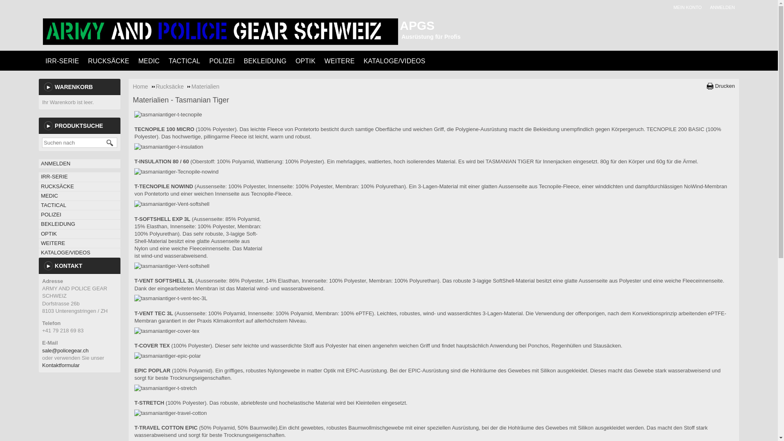 The height and width of the screenshot is (441, 784). Describe the element at coordinates (171, 413) in the screenshot. I see `tasmaniantiger-travel-cotton` at that location.